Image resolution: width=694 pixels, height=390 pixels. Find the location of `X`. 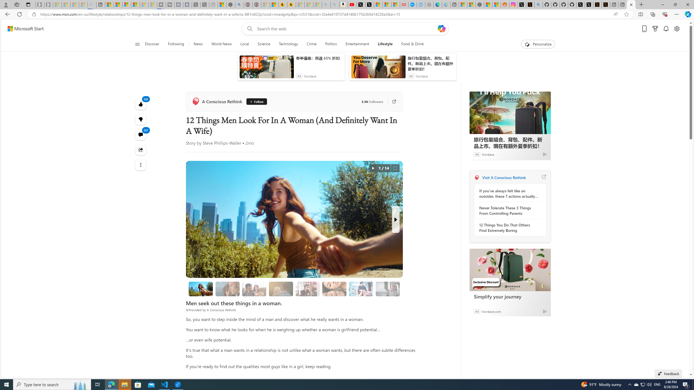

X is located at coordinates (362, 5).